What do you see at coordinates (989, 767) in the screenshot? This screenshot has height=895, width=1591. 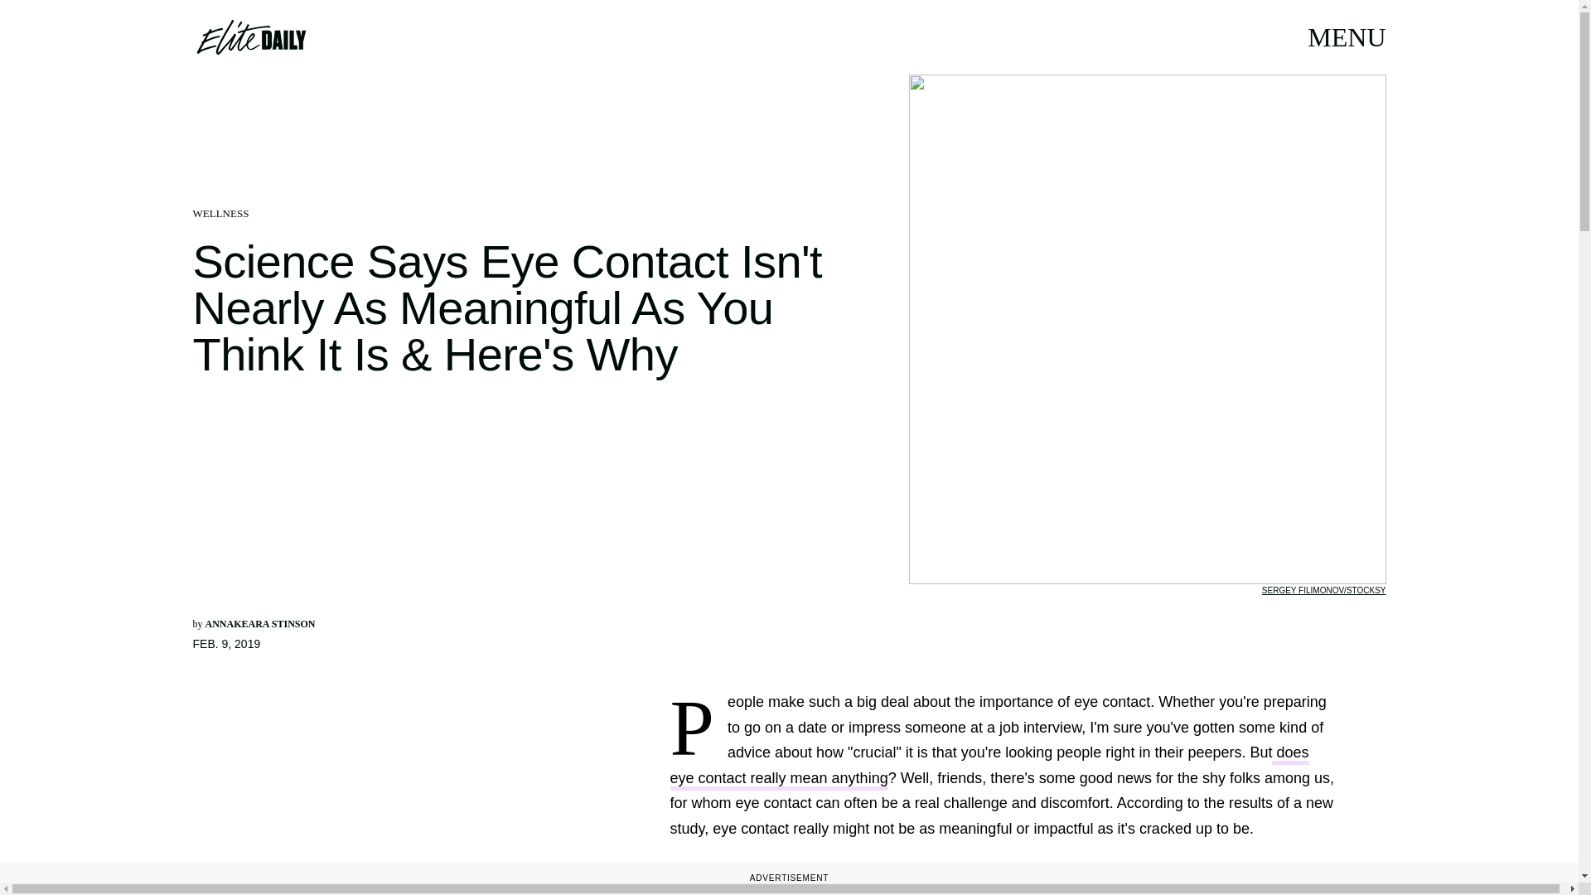 I see `does eye contact really mean anything` at bounding box center [989, 767].